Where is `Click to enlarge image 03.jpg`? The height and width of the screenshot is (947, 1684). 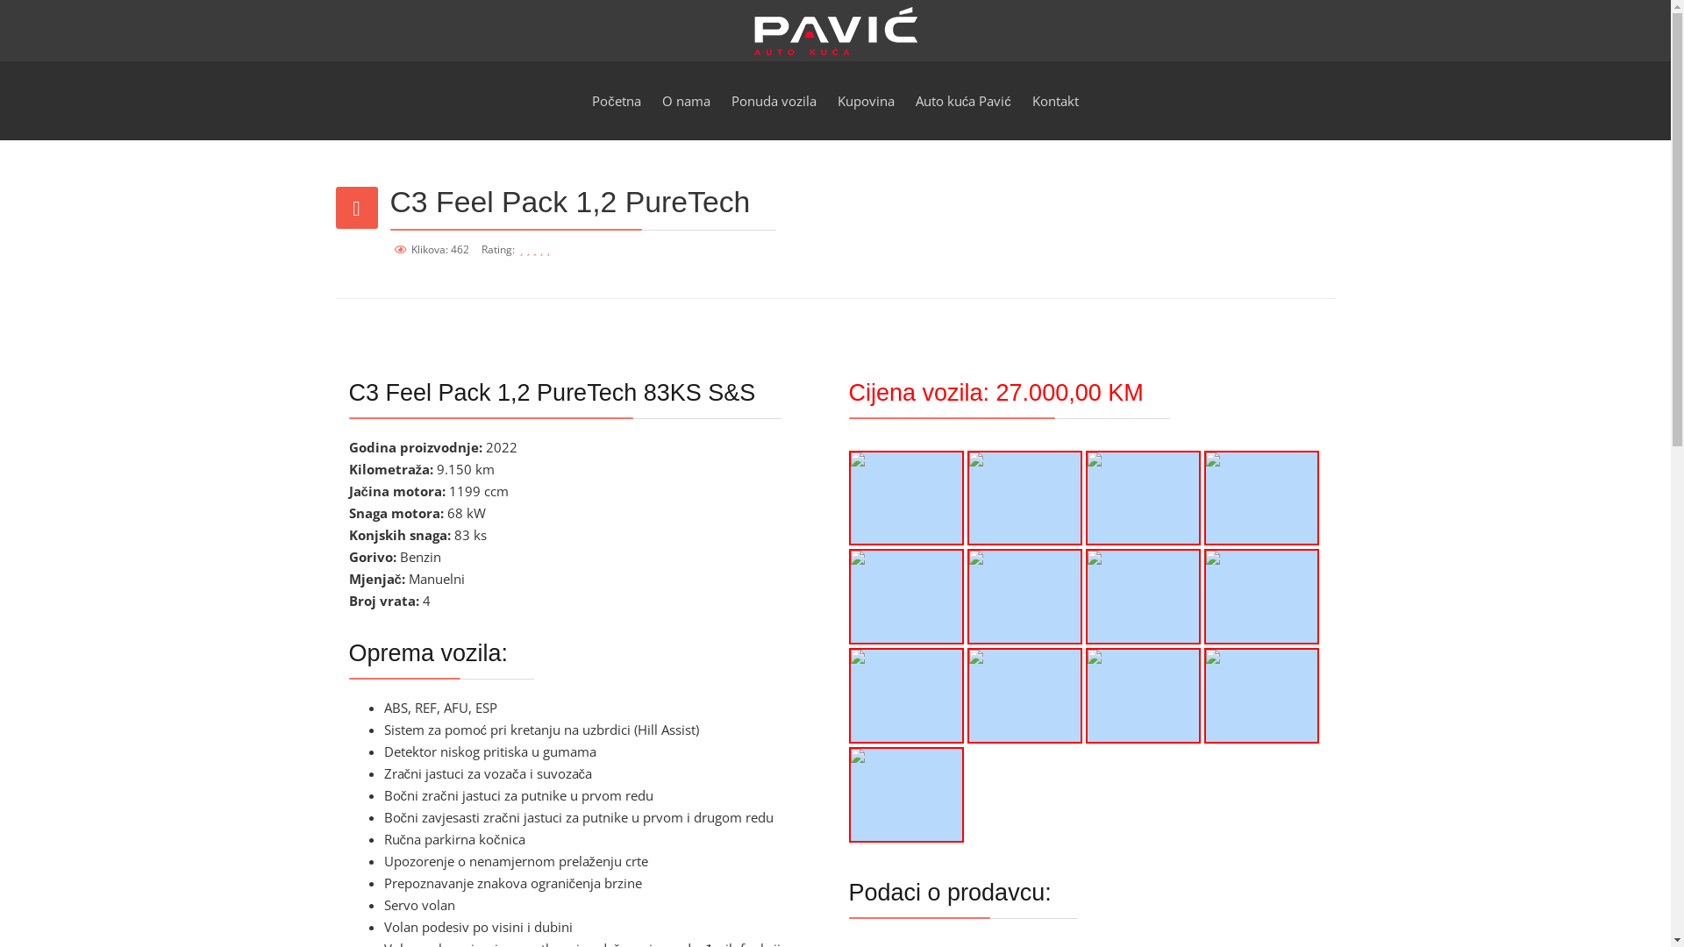
Click to enlarge image 03.jpg is located at coordinates (1144, 498).